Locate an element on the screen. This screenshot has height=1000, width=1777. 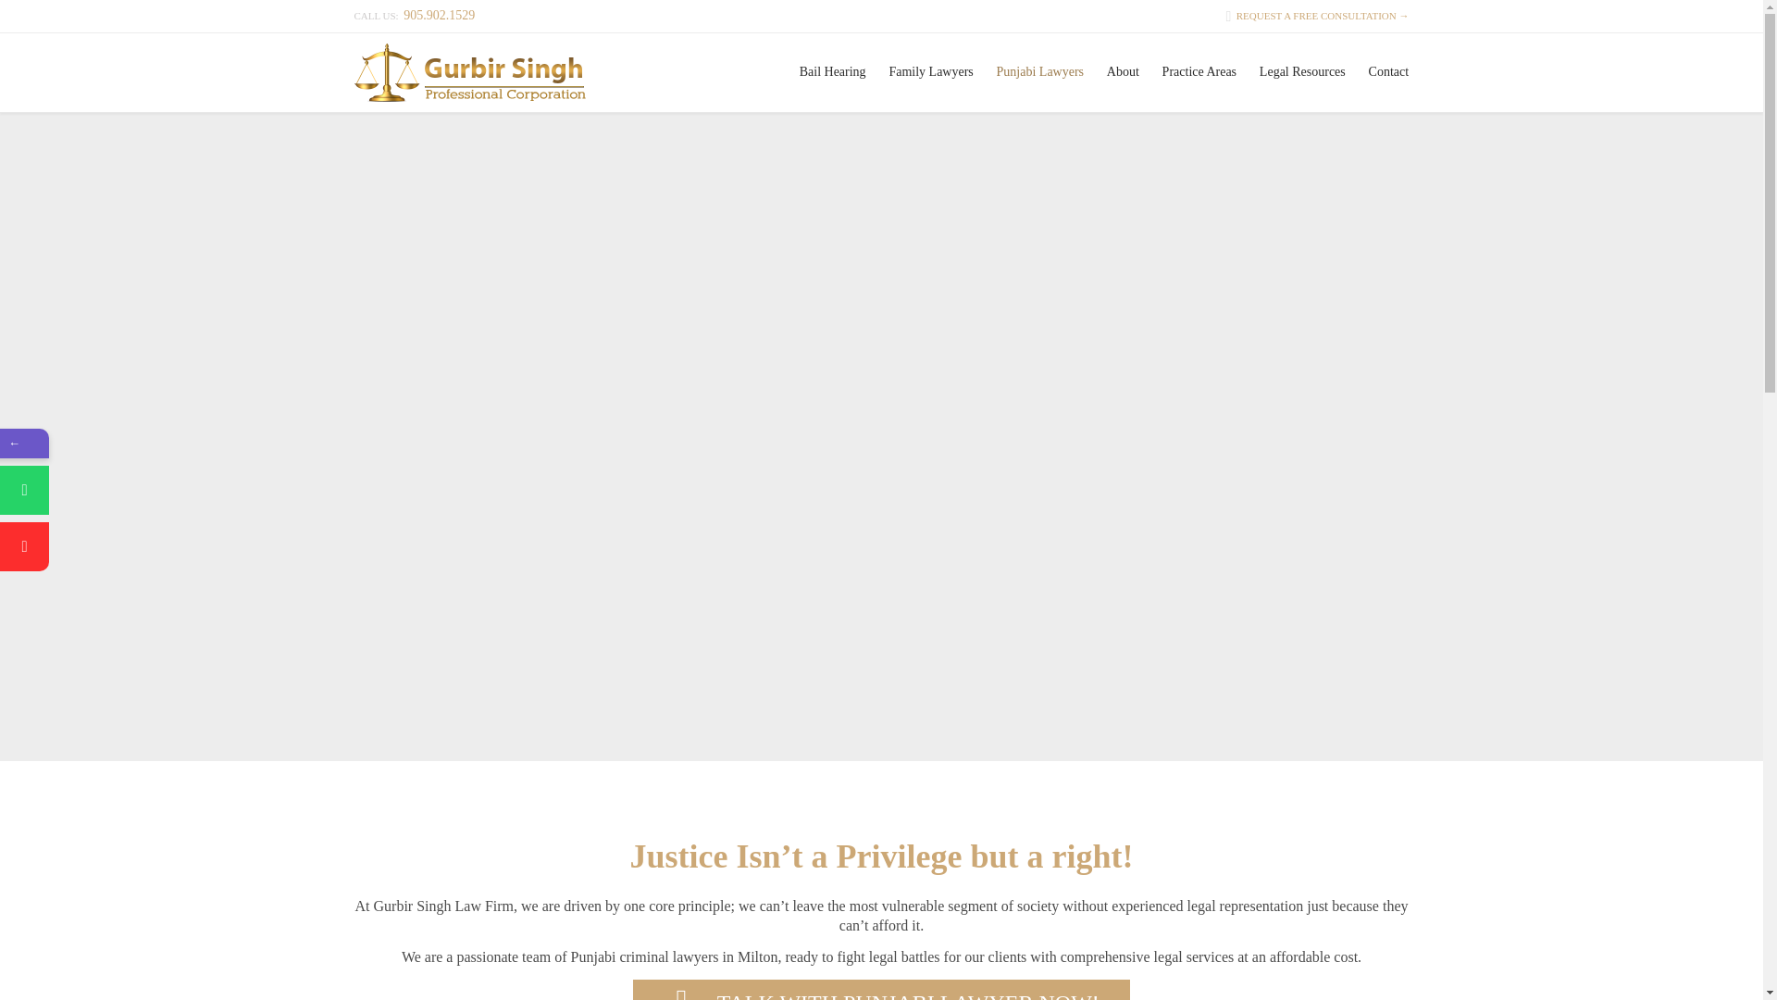
Legal Resources is located at coordinates (1301, 71).